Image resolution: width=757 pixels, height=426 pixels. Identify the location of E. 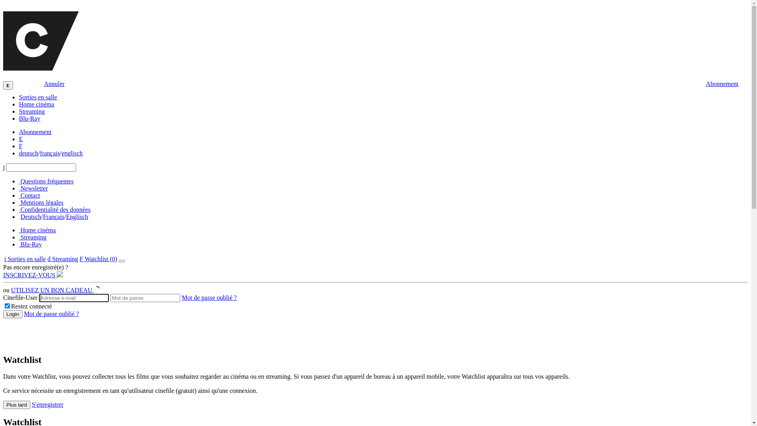
(8, 85).